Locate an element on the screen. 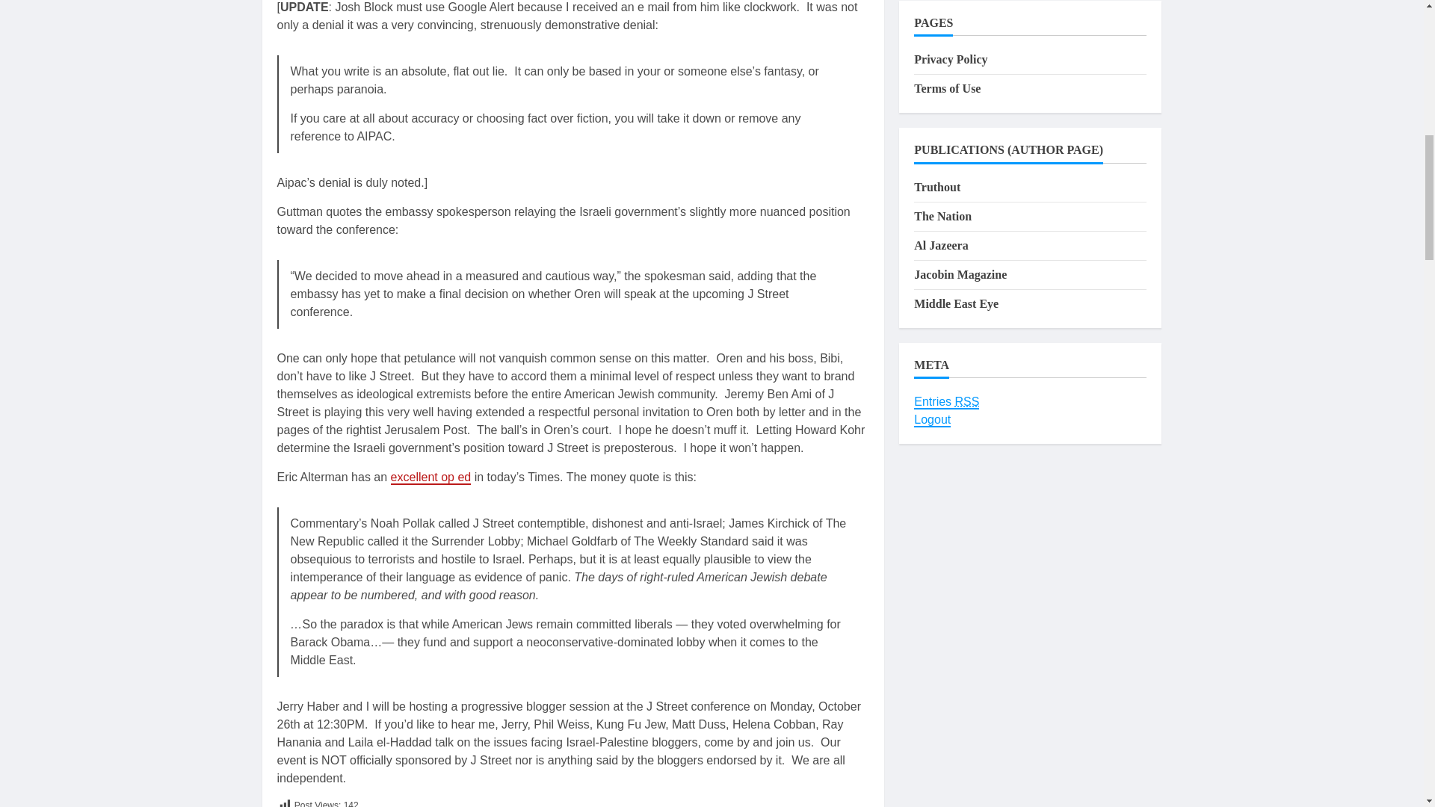 Image resolution: width=1435 pixels, height=807 pixels. excellent op ed is located at coordinates (430, 477).